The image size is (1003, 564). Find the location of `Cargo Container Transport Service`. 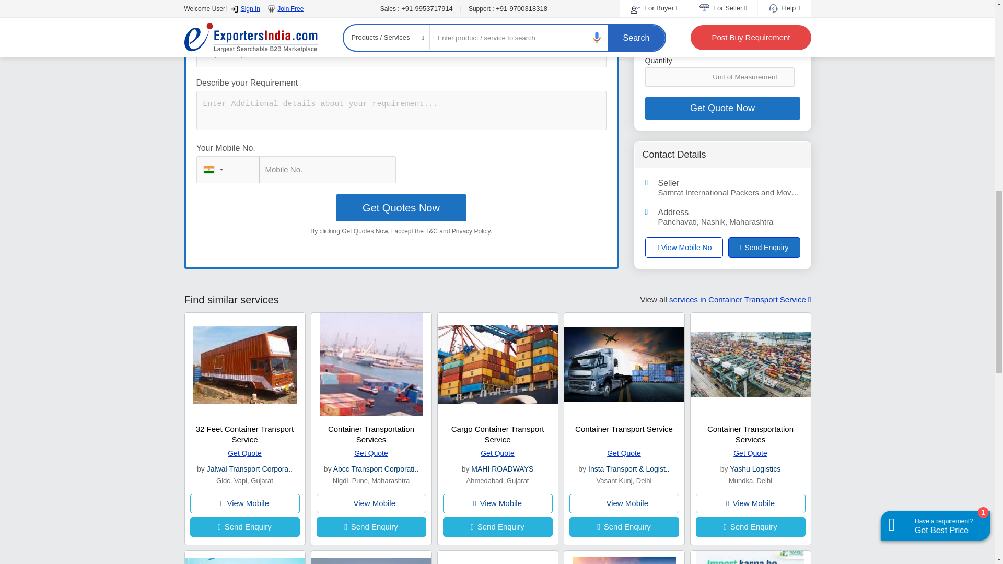

Cargo Container Transport Service is located at coordinates (498, 434).